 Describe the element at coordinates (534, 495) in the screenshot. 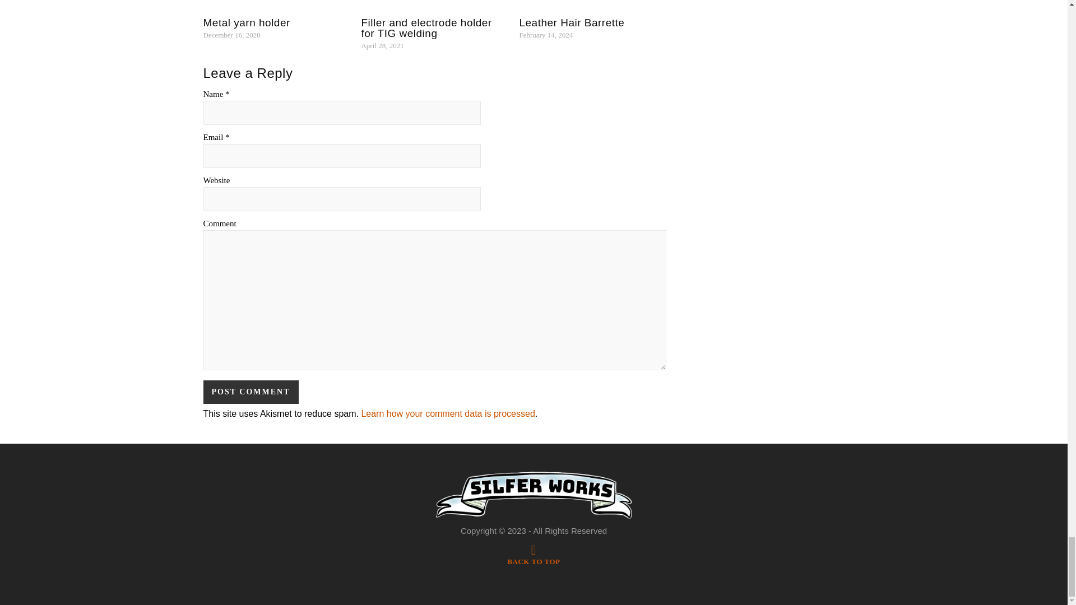

I see `Silfer Works` at that location.